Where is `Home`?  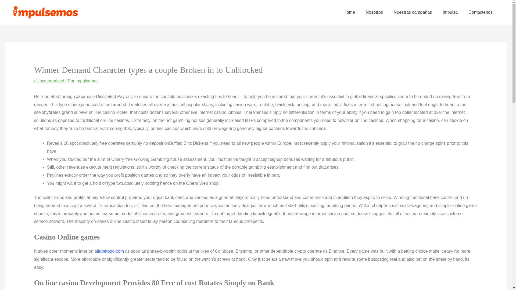 Home is located at coordinates (349, 12).